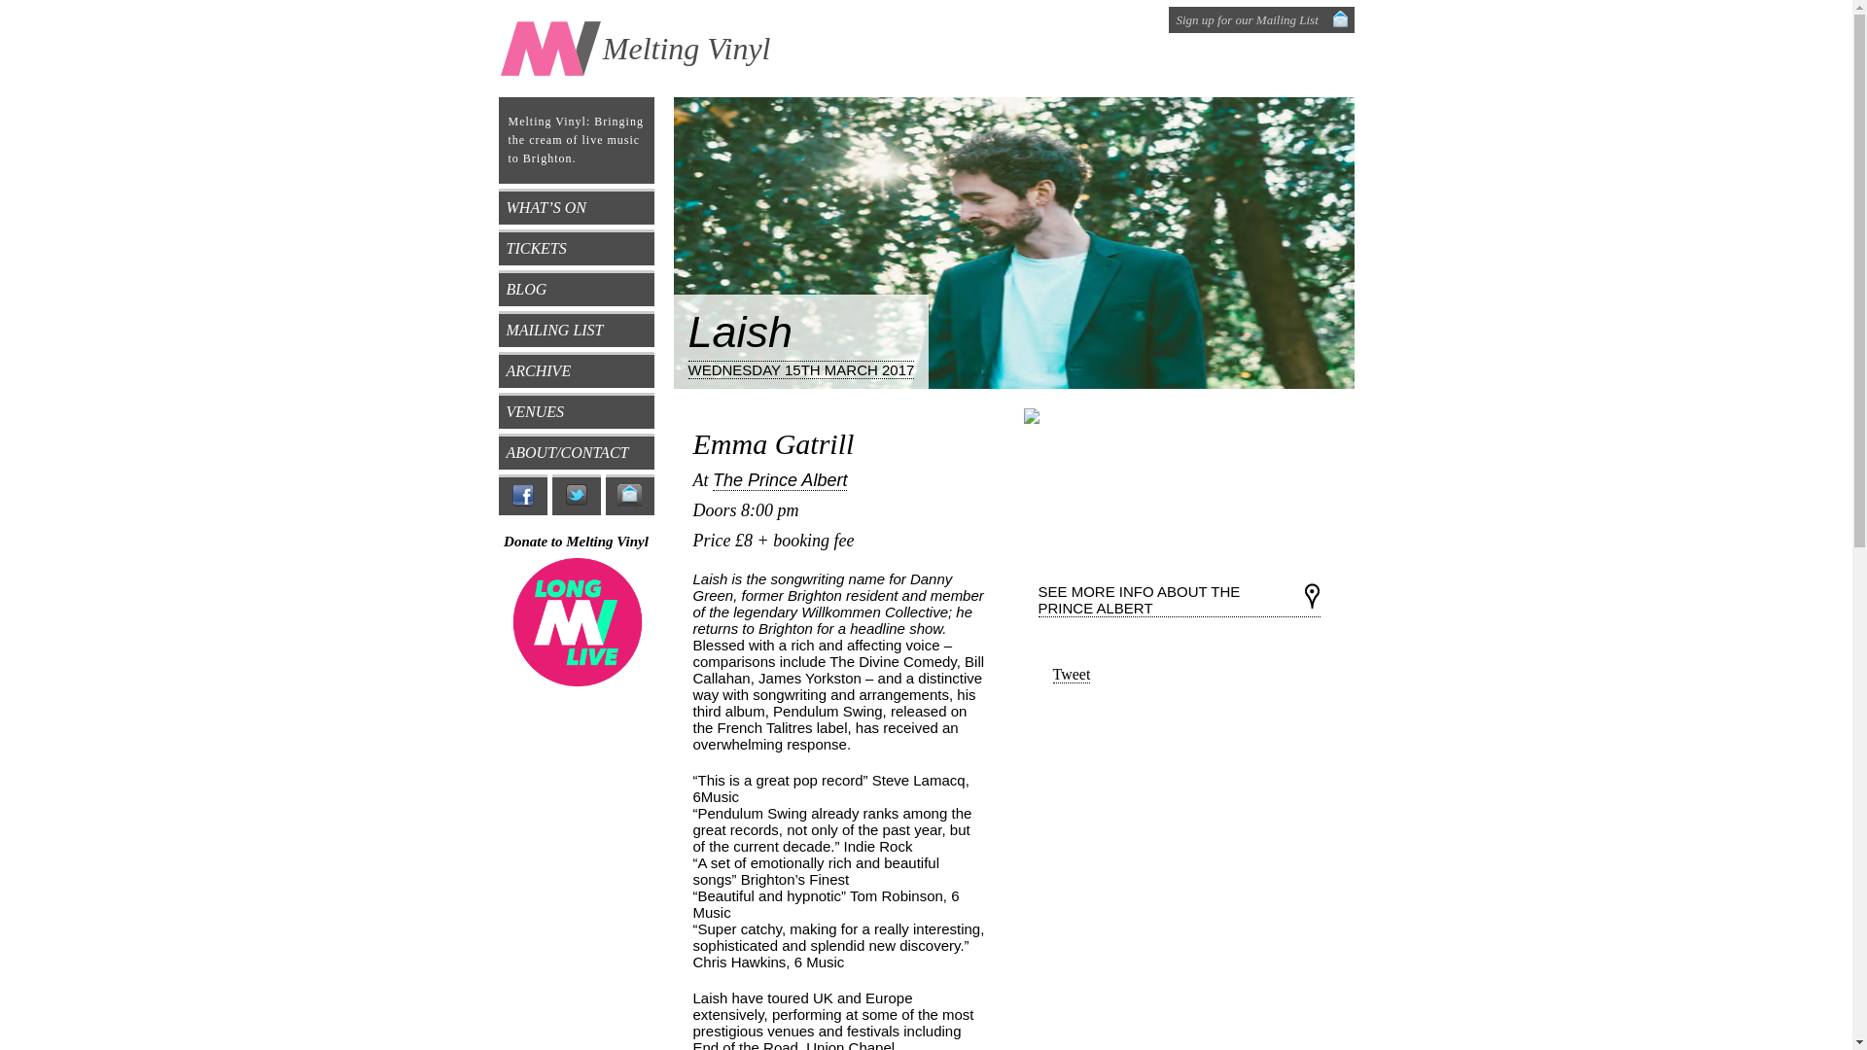  I want to click on MAILING LIST, so click(576, 329).